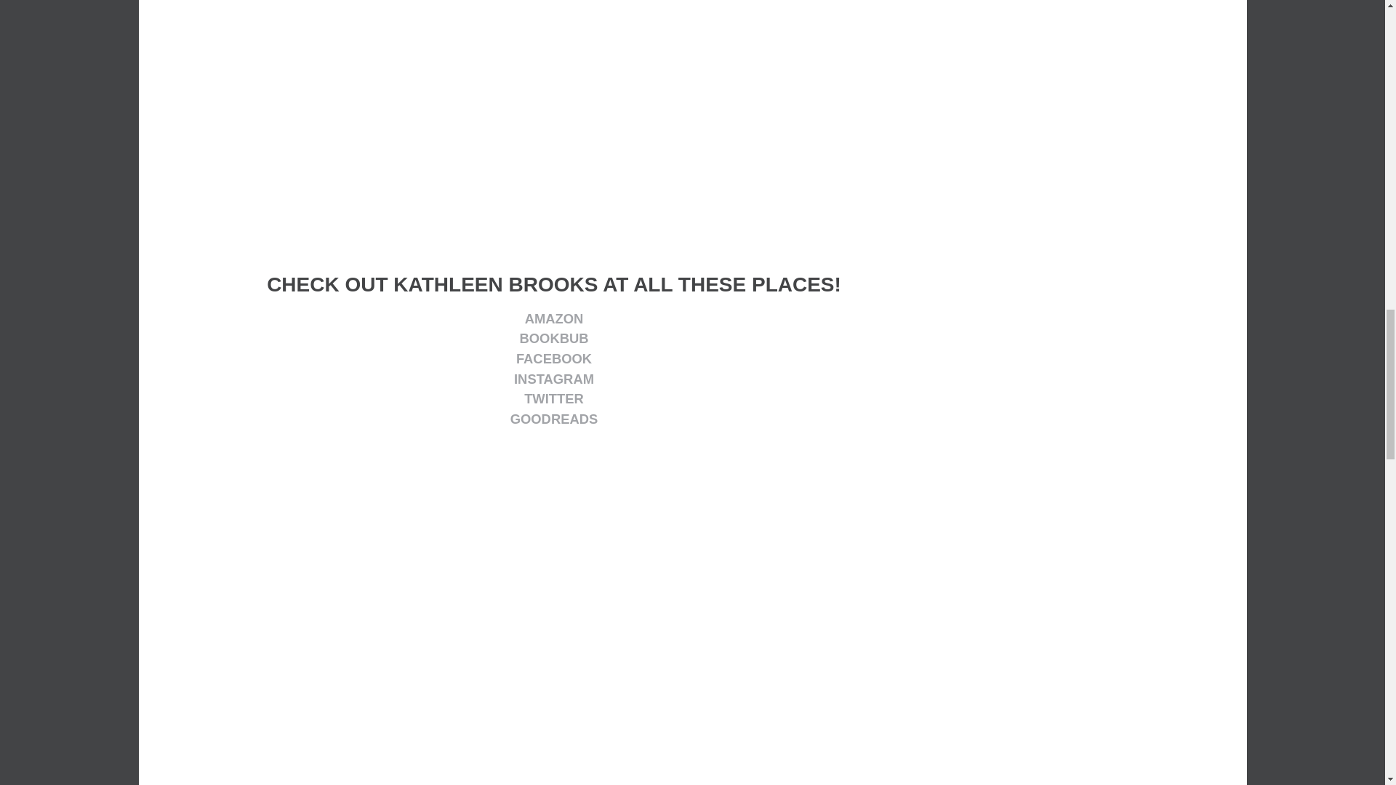 The width and height of the screenshot is (1396, 785). What do you see at coordinates (554, 358) in the screenshot?
I see `FACEBOOK` at bounding box center [554, 358].